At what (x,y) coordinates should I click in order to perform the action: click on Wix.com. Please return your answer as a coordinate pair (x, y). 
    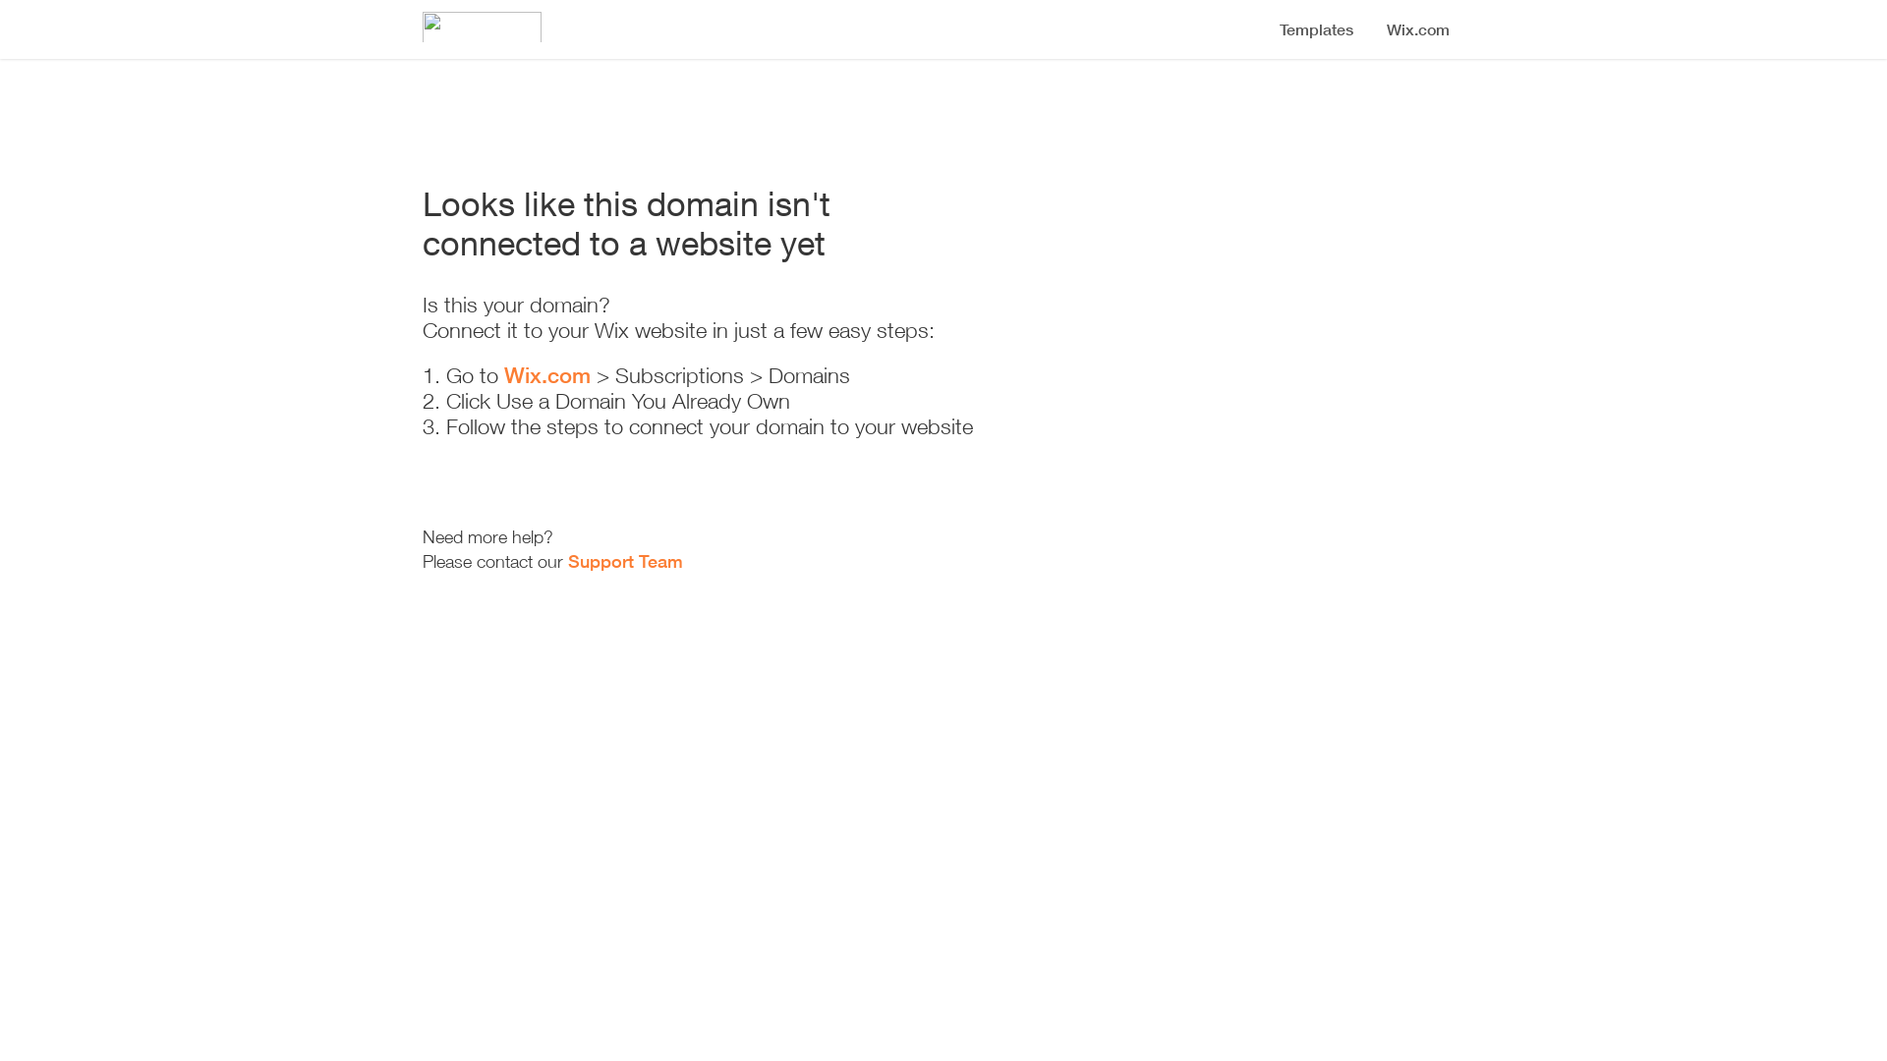
    Looking at the image, I should click on (547, 375).